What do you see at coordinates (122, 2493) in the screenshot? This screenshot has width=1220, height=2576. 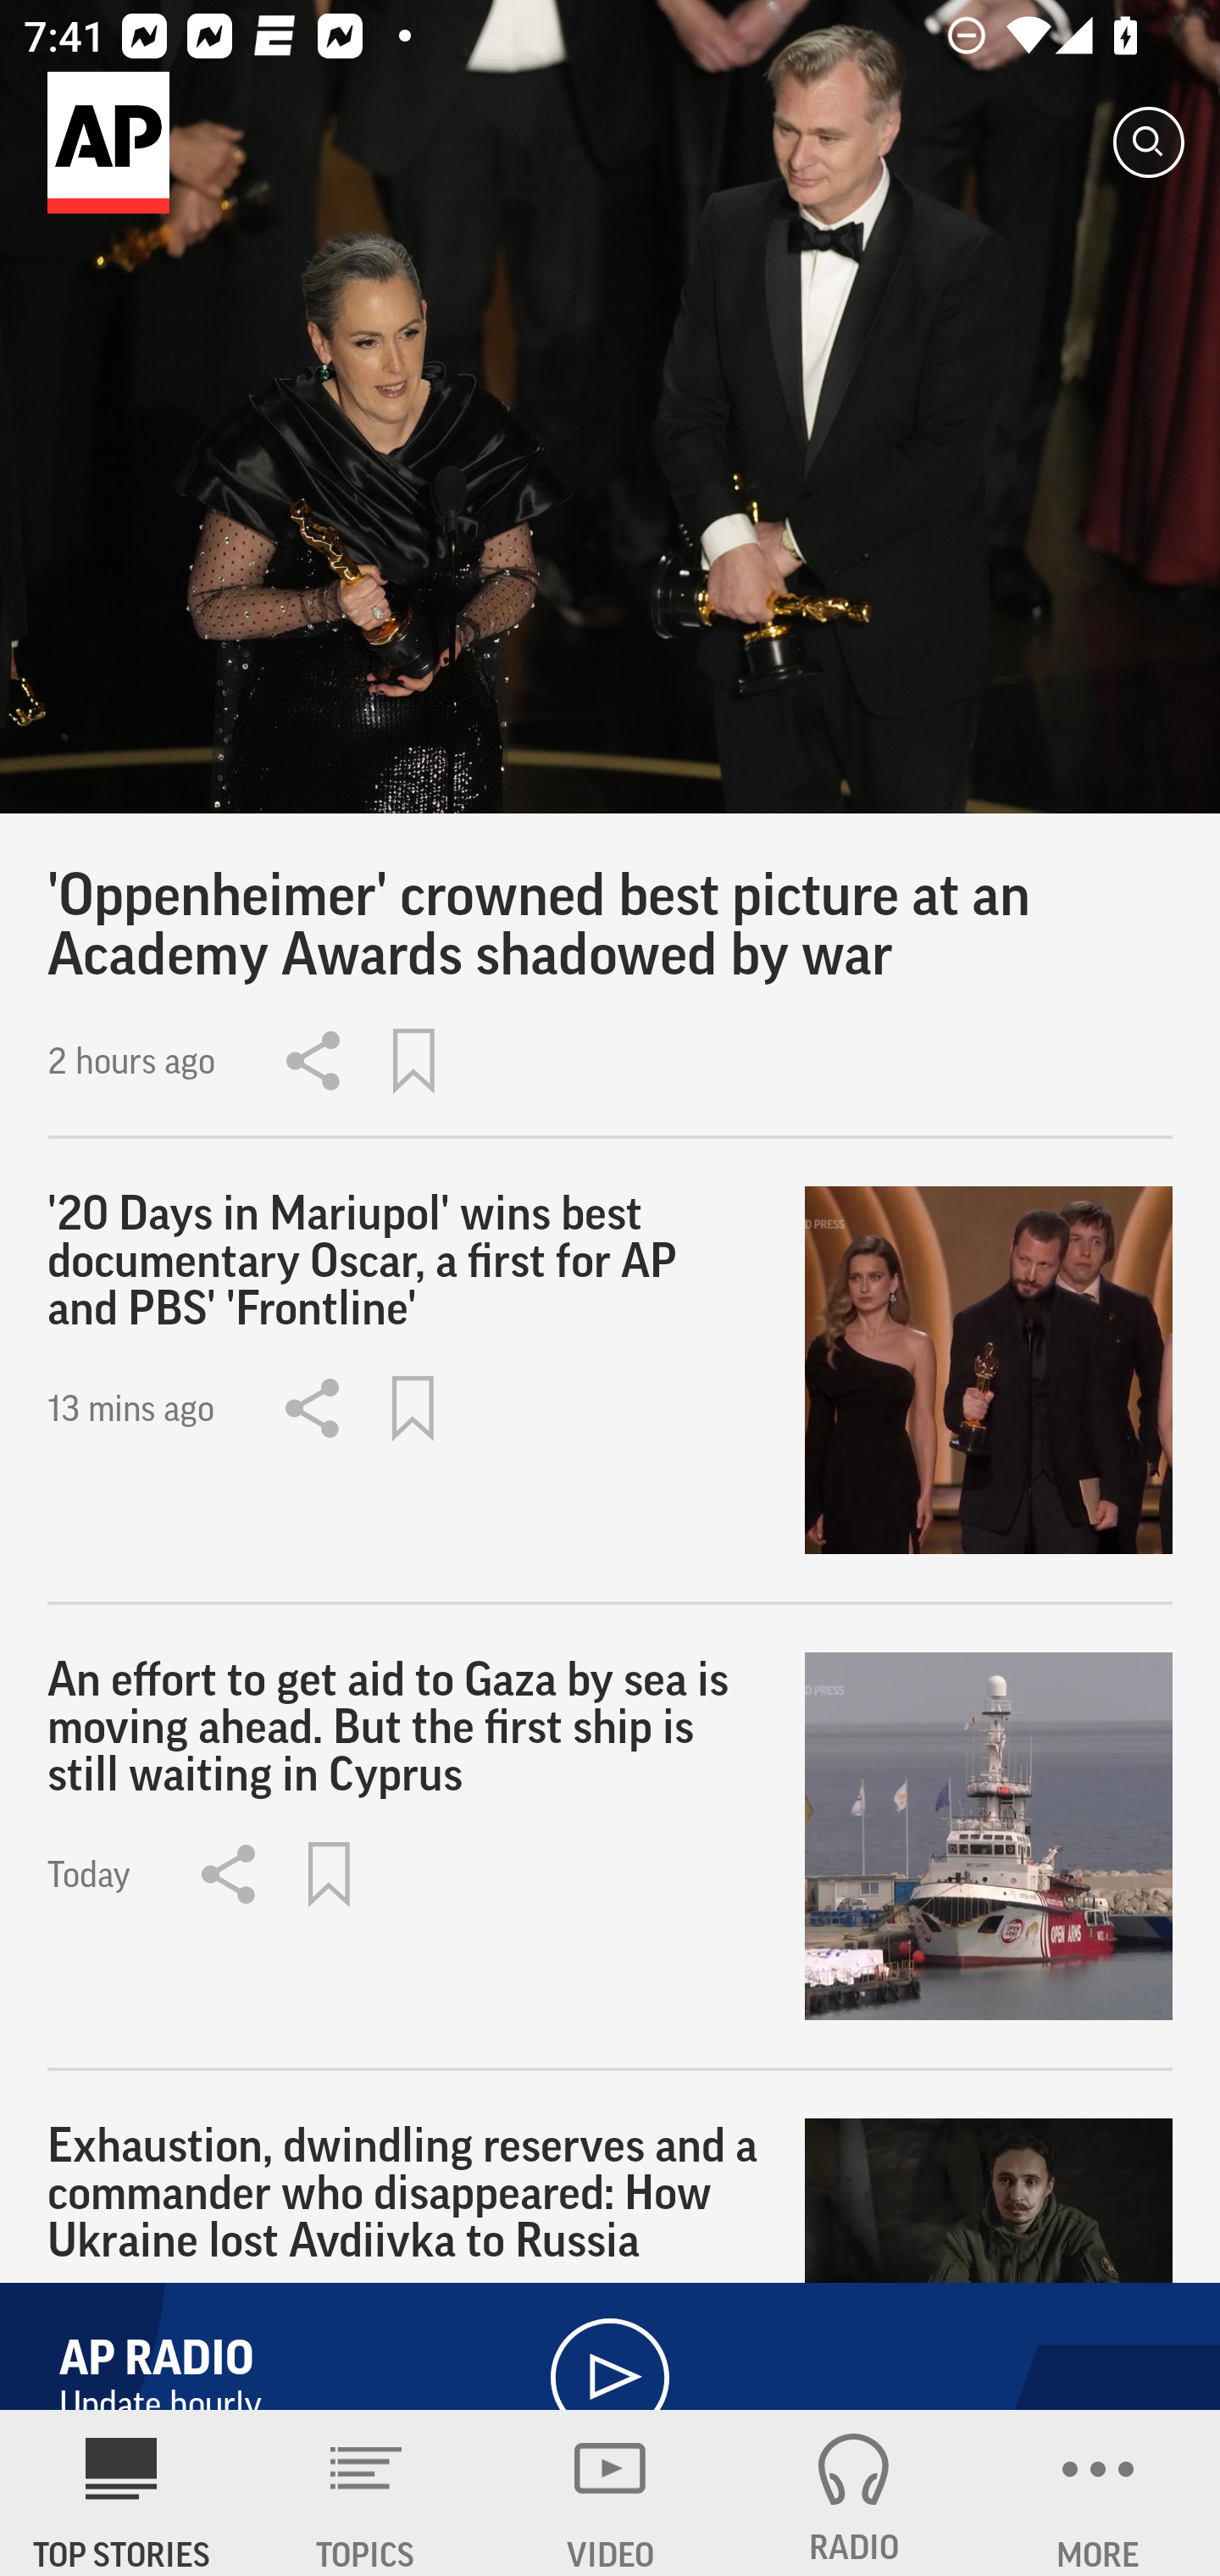 I see `AP News TOP STORIES` at bounding box center [122, 2493].